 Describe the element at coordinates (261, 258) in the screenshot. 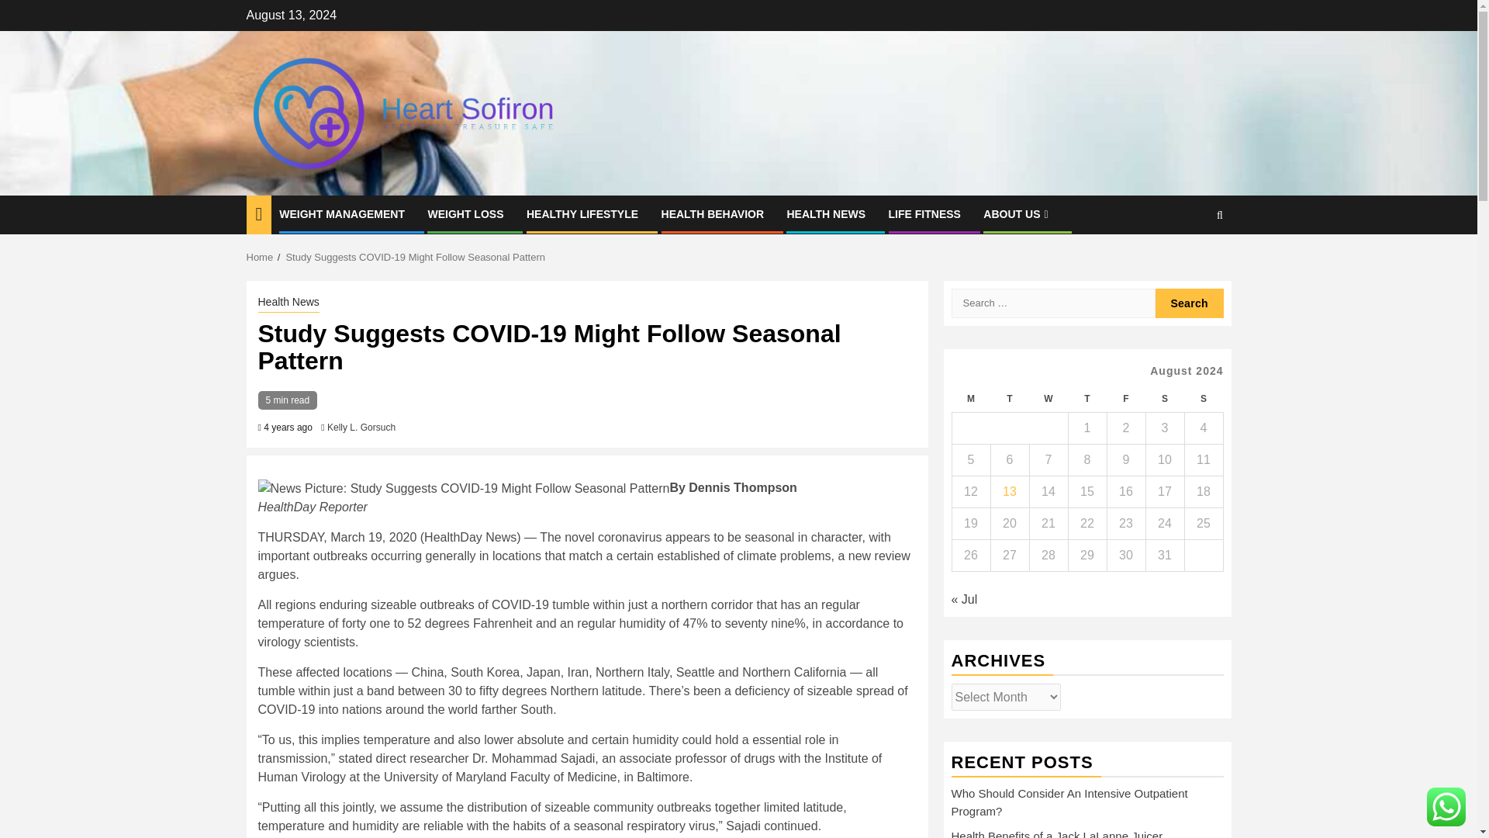

I see `Home` at that location.